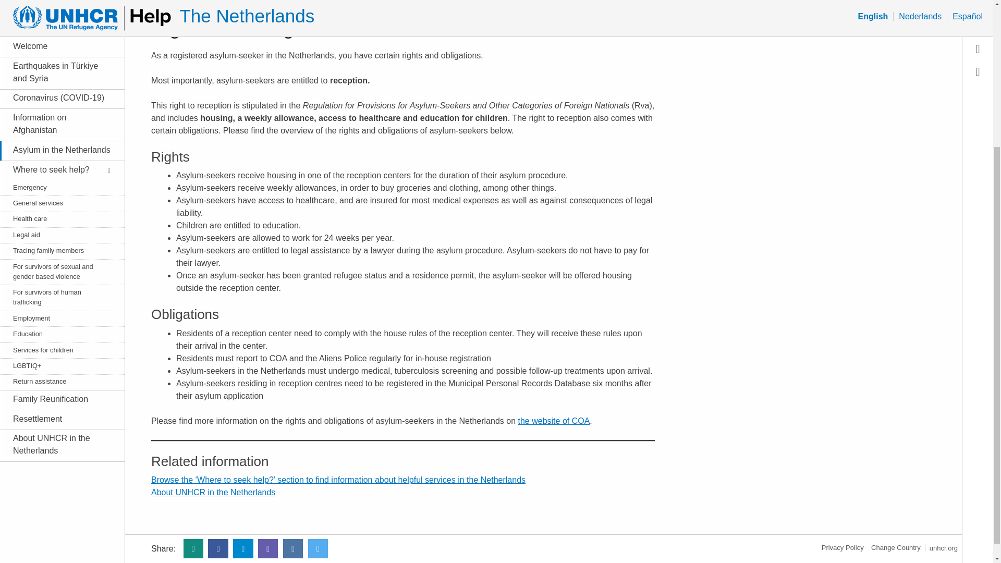 The image size is (1001, 563). I want to click on Legal aid, so click(56, 36).